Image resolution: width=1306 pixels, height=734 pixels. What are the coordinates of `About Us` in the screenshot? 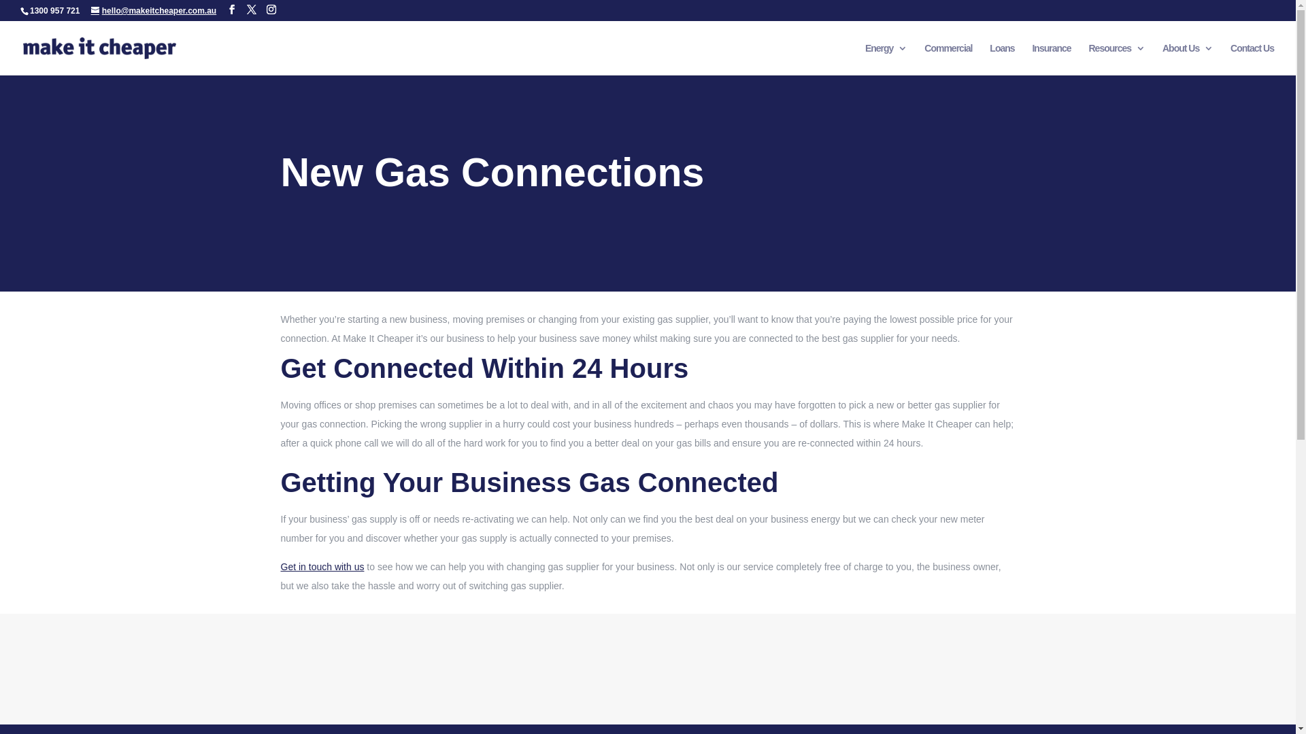 It's located at (1188, 60).